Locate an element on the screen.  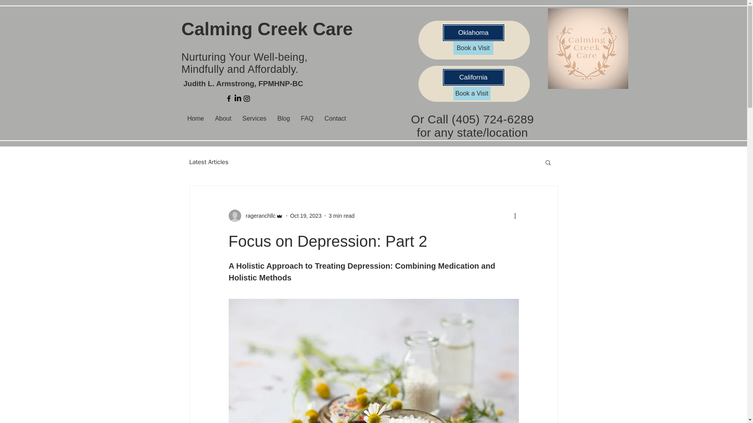
Heart Logo color transparent background. is located at coordinates (587, 48).